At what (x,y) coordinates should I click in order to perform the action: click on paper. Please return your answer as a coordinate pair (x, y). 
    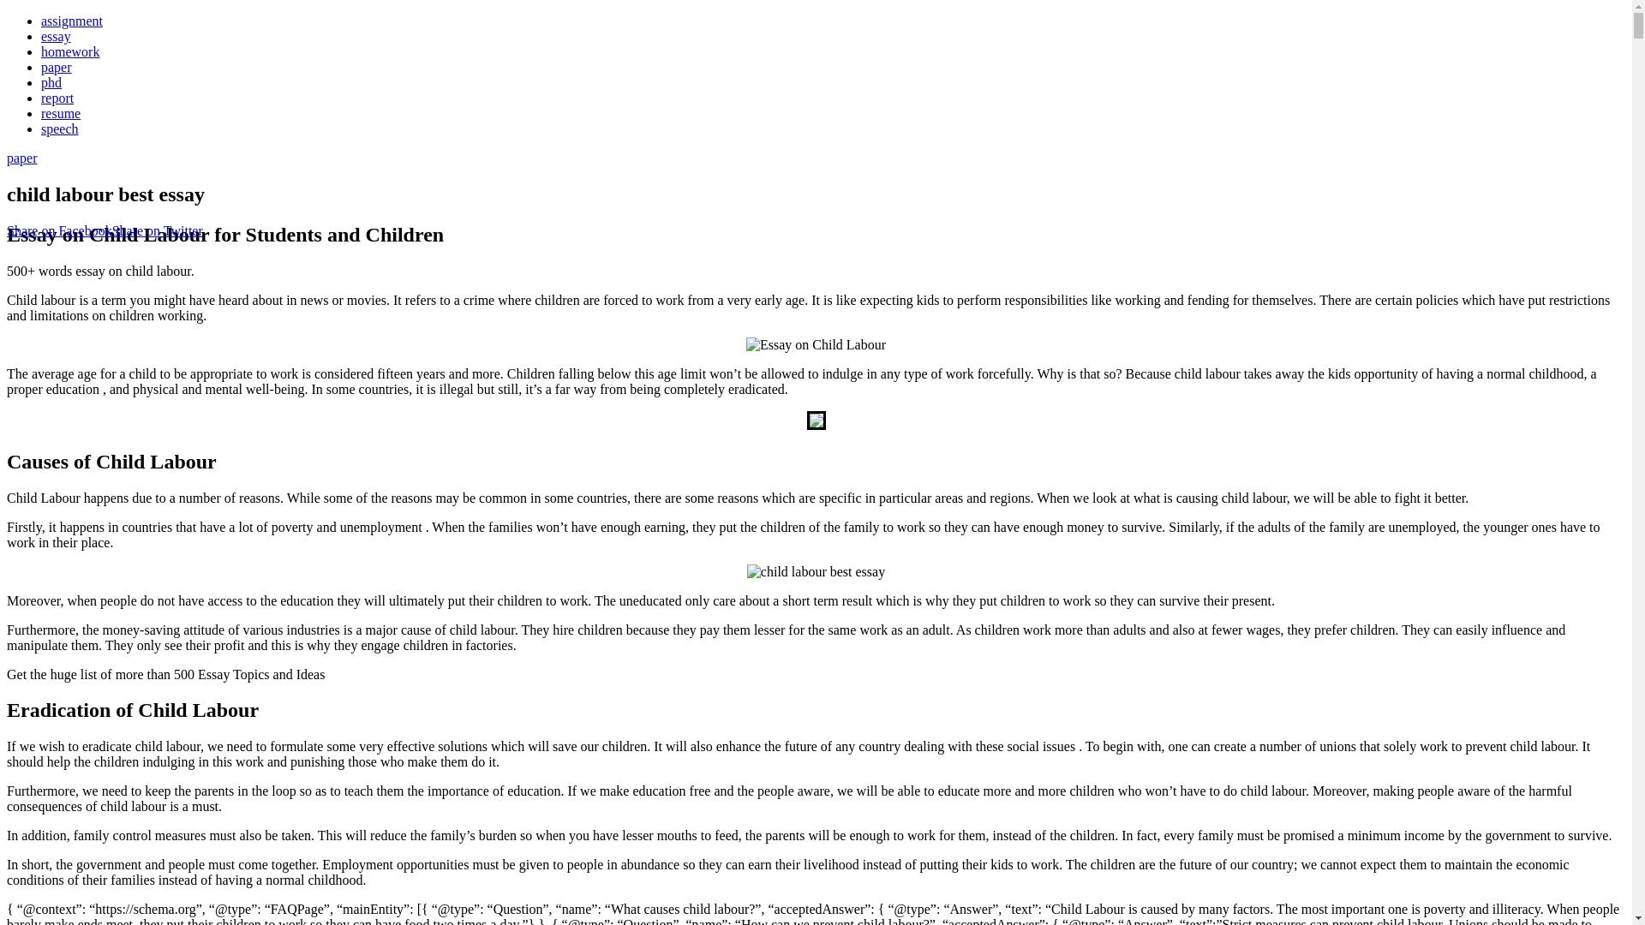
    Looking at the image, I should click on (57, 67).